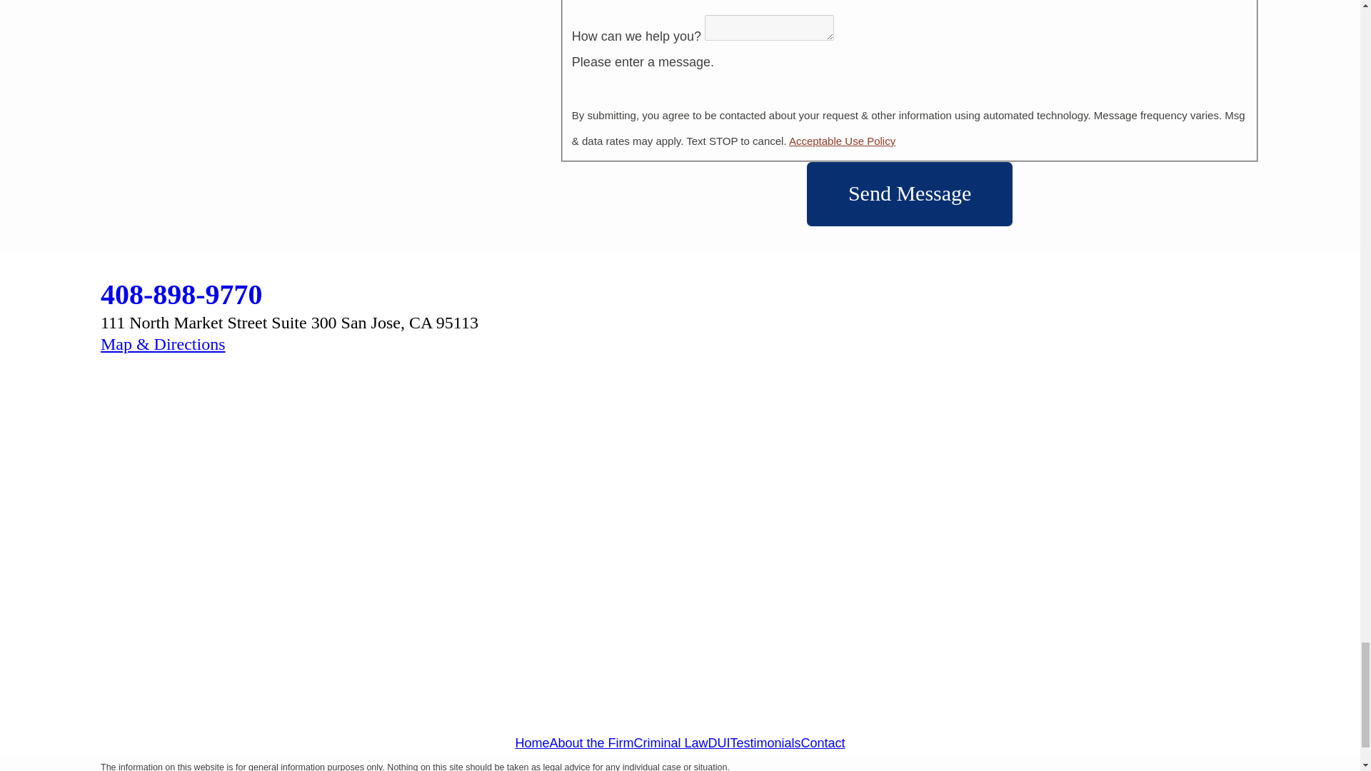  What do you see at coordinates (284, 718) in the screenshot?
I see `Facebook` at bounding box center [284, 718].